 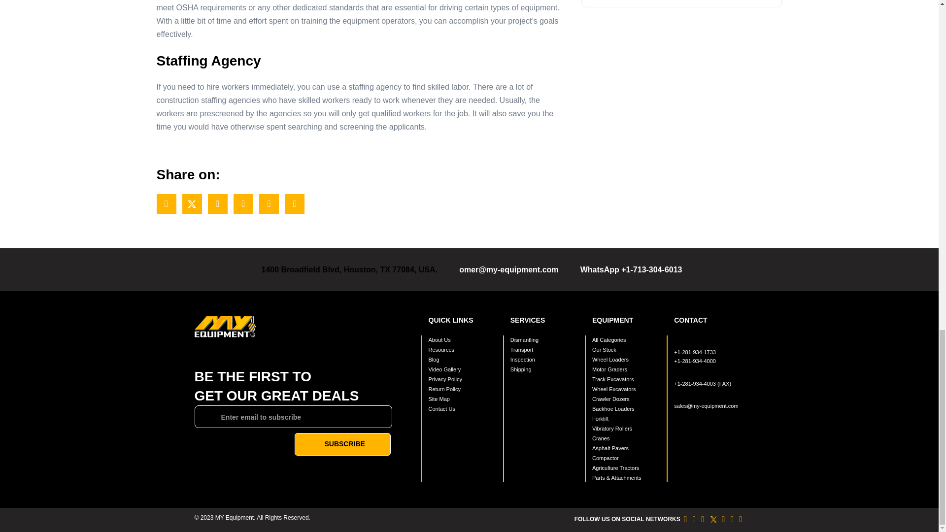 What do you see at coordinates (627, 369) in the screenshot?
I see `Motor Graders` at bounding box center [627, 369].